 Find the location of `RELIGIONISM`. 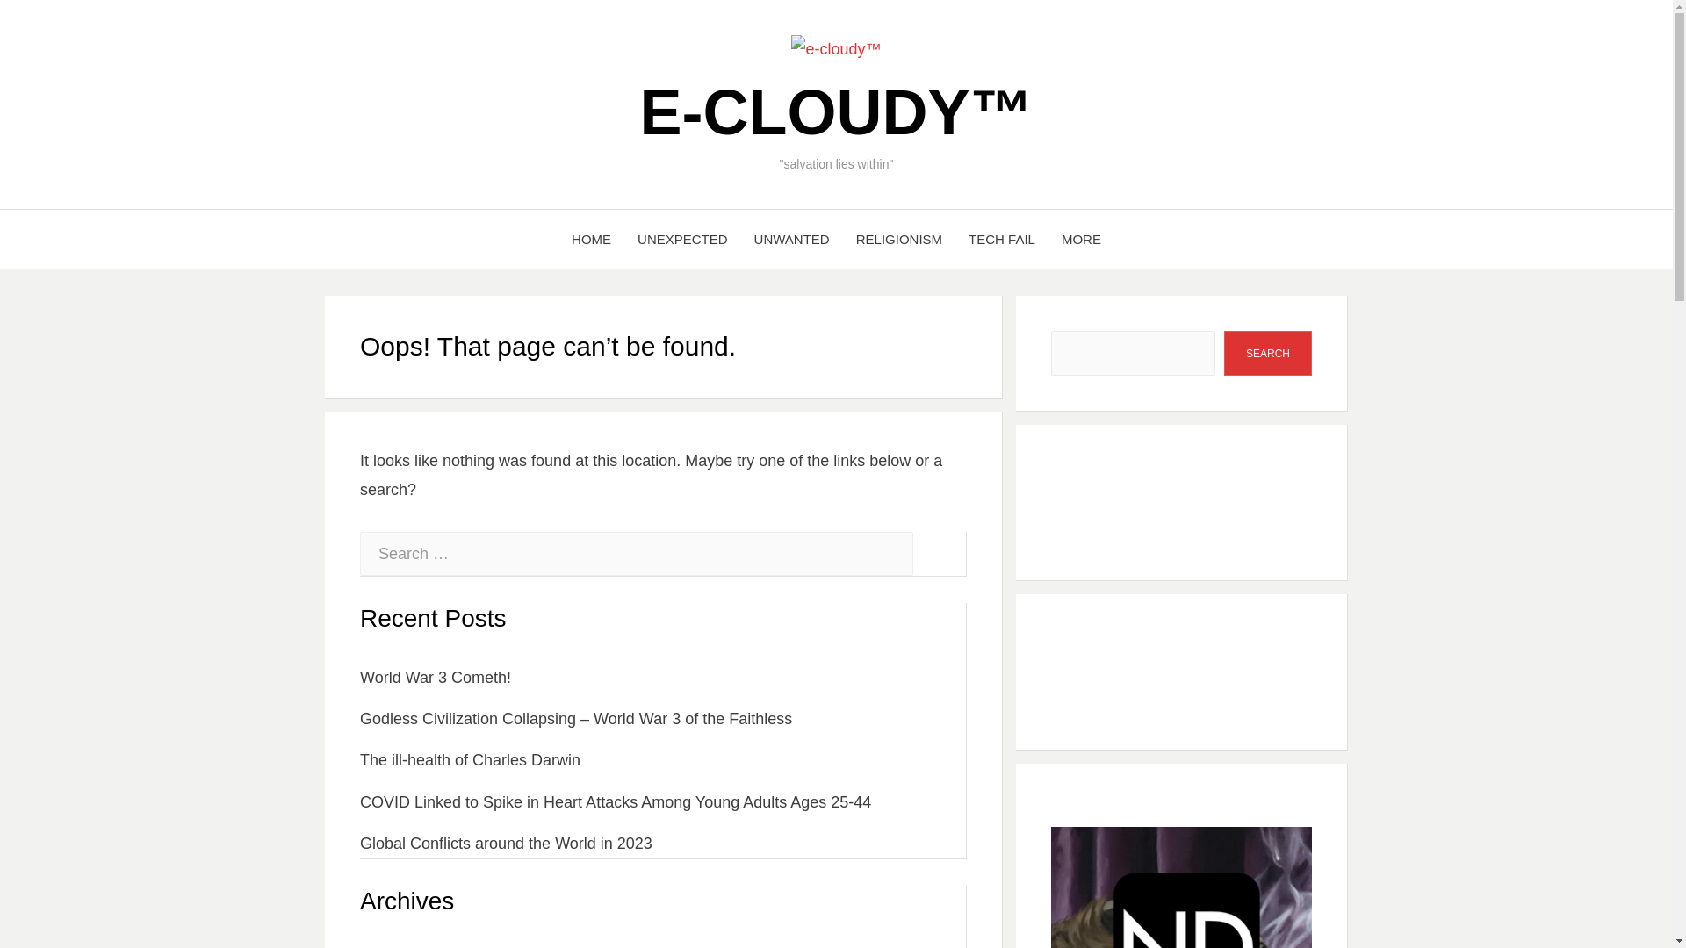

RELIGIONISM is located at coordinates (899, 239).